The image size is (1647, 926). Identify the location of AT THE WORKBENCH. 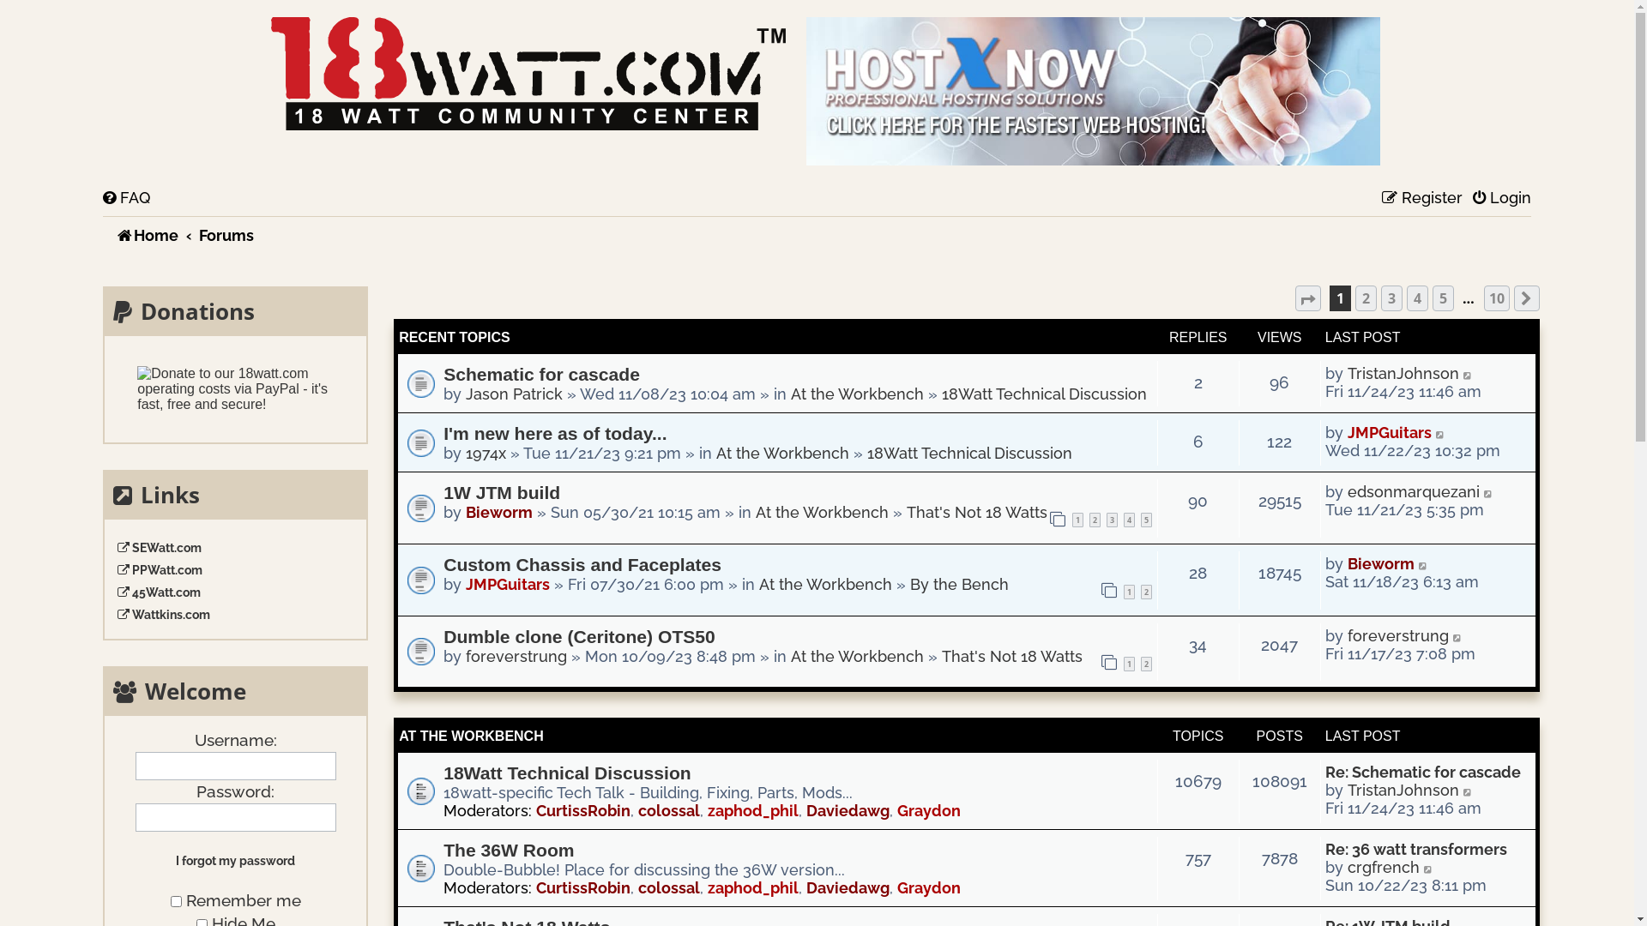
(472, 736).